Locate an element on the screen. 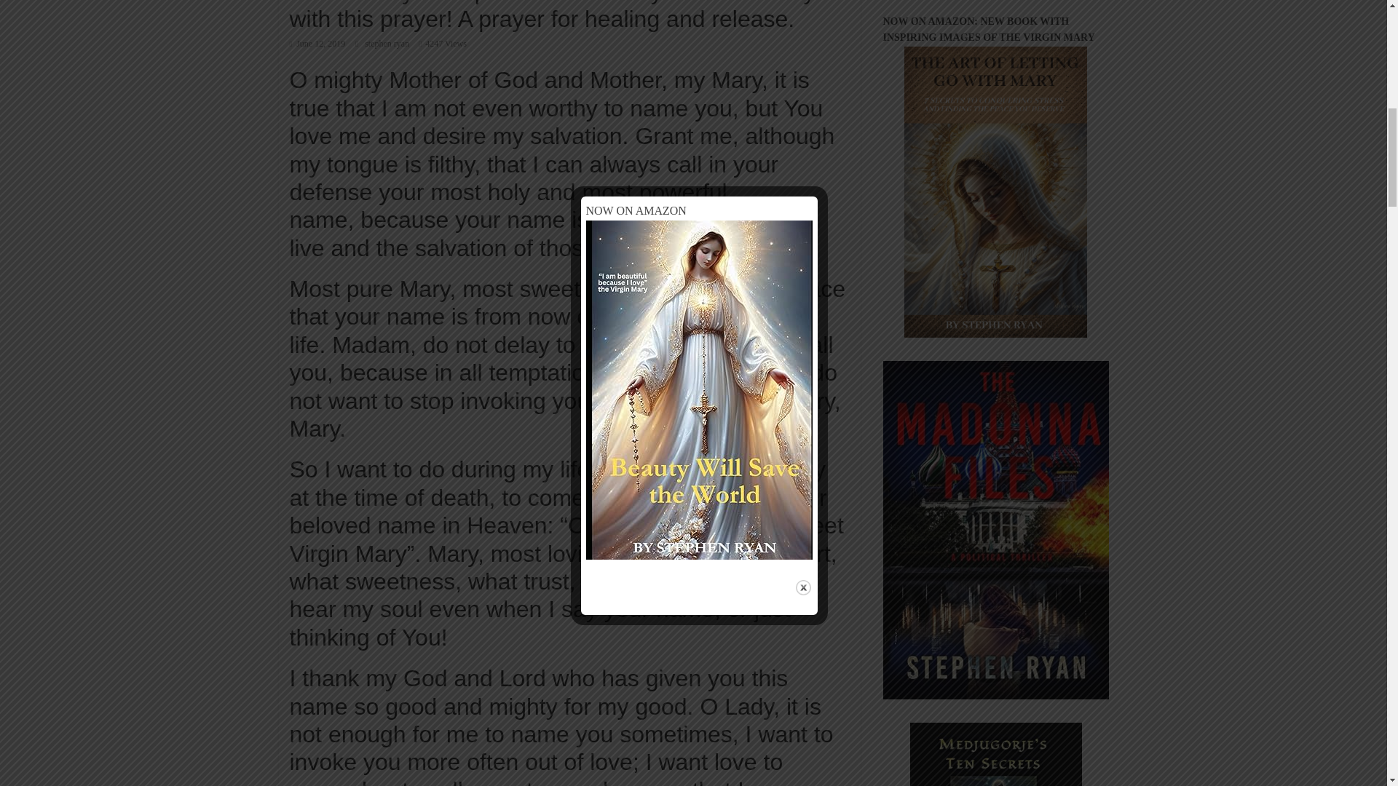 The image size is (1398, 786). June 12, 2019 is located at coordinates (317, 43).